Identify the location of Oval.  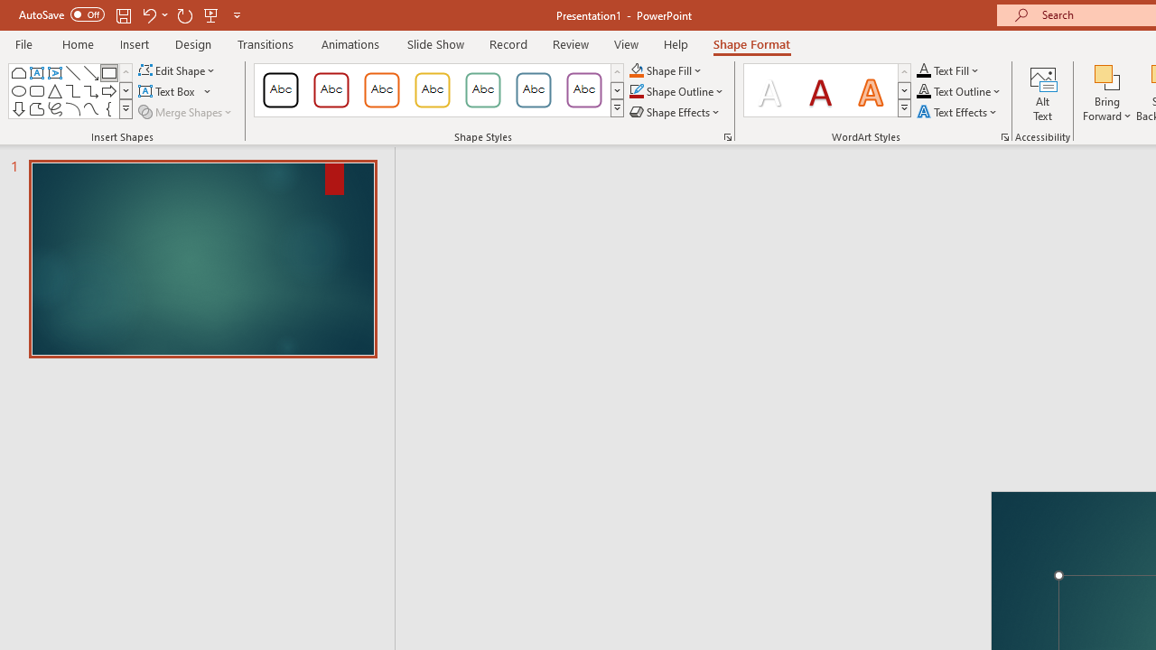
(18, 90).